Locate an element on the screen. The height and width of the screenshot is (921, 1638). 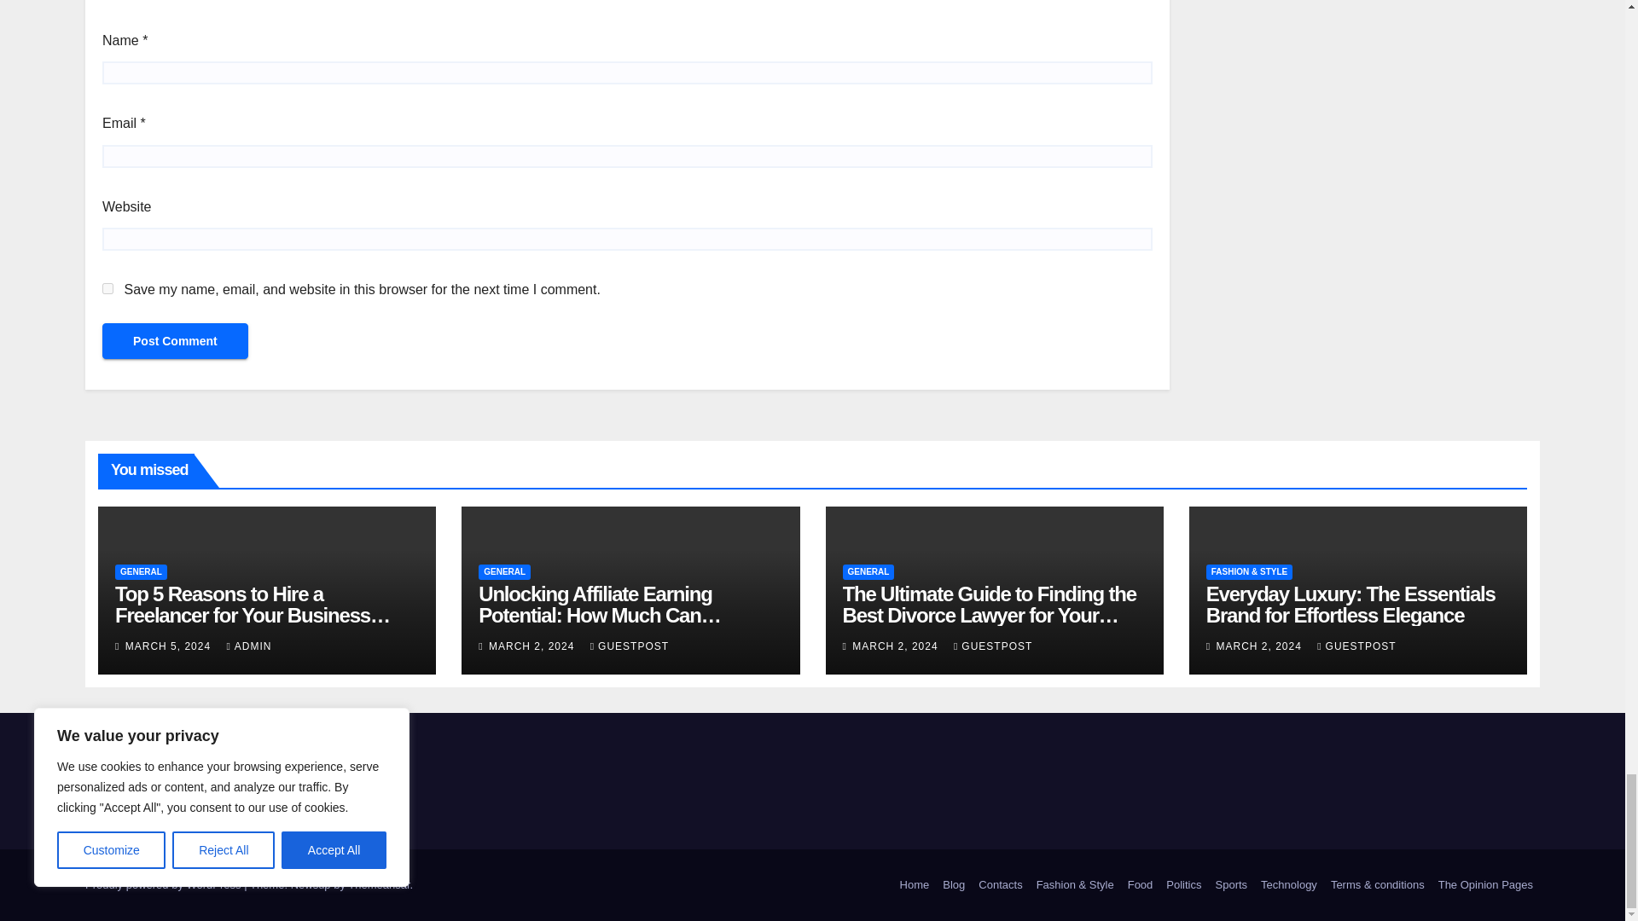
Post Comment is located at coordinates (175, 341).